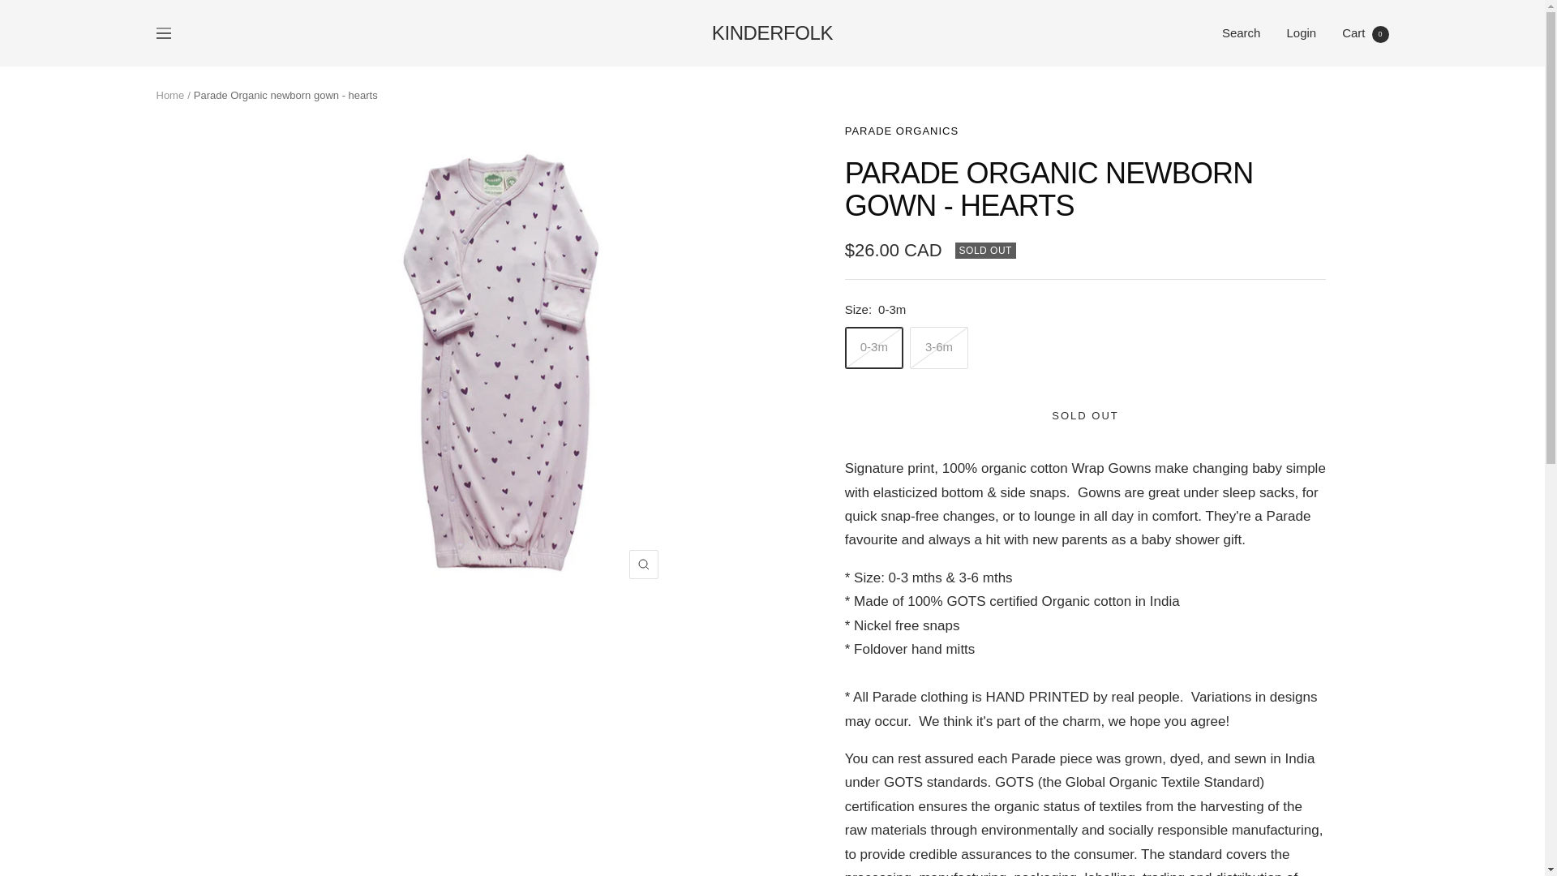 This screenshot has width=1557, height=876. Describe the element at coordinates (644, 565) in the screenshot. I see `Zoom` at that location.